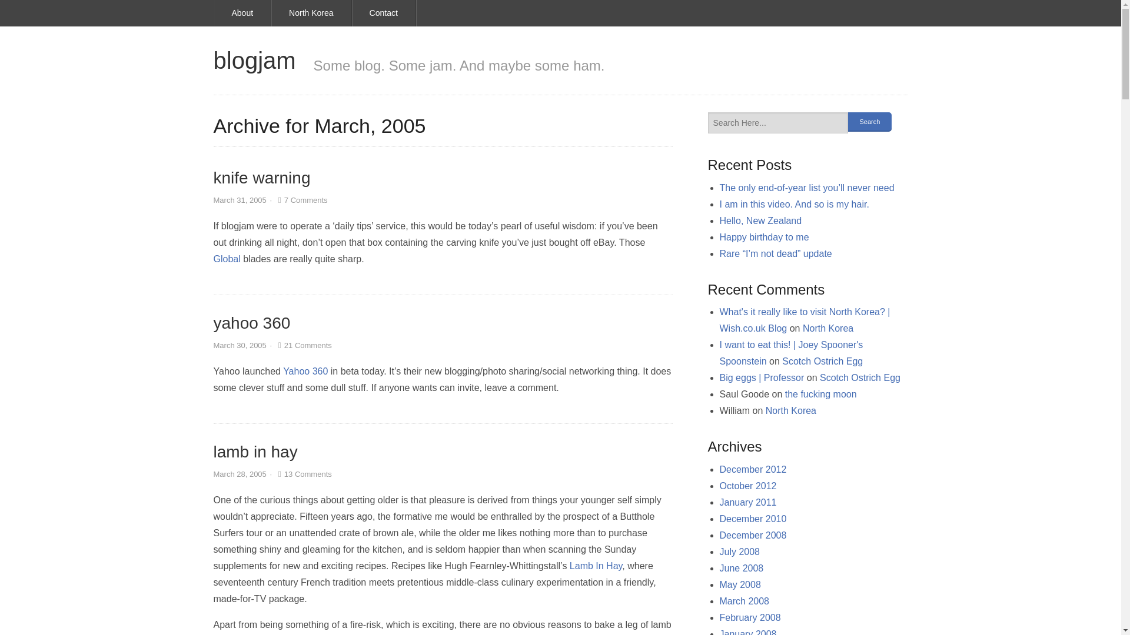 The image size is (1130, 635). Describe the element at coordinates (261, 178) in the screenshot. I see `Permanent Link to knife warning` at that location.